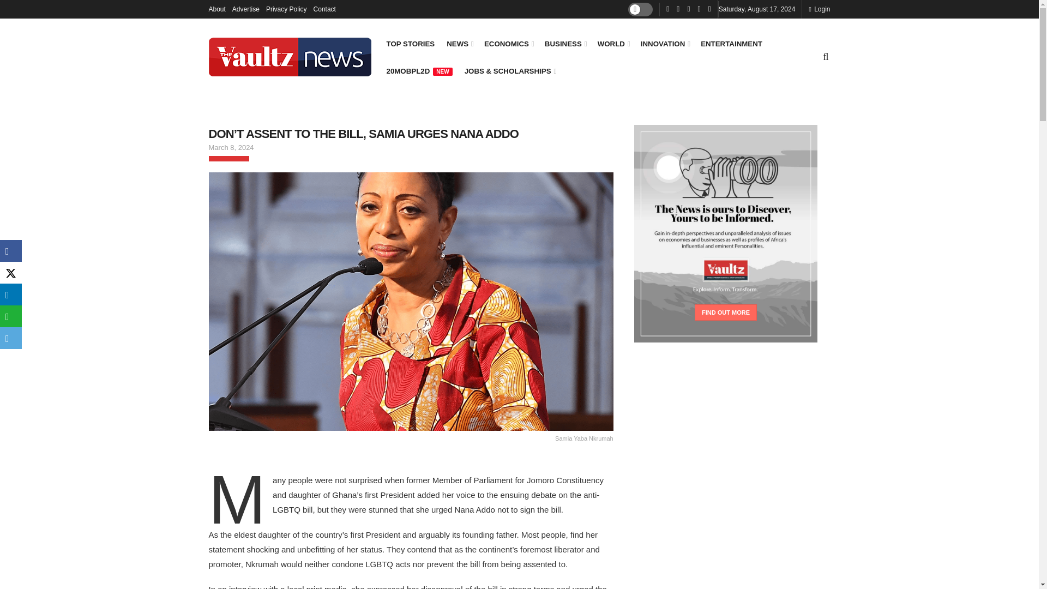 Image resolution: width=1047 pixels, height=589 pixels. Describe the element at coordinates (726, 312) in the screenshot. I see `FIND OUT MORE` at that location.